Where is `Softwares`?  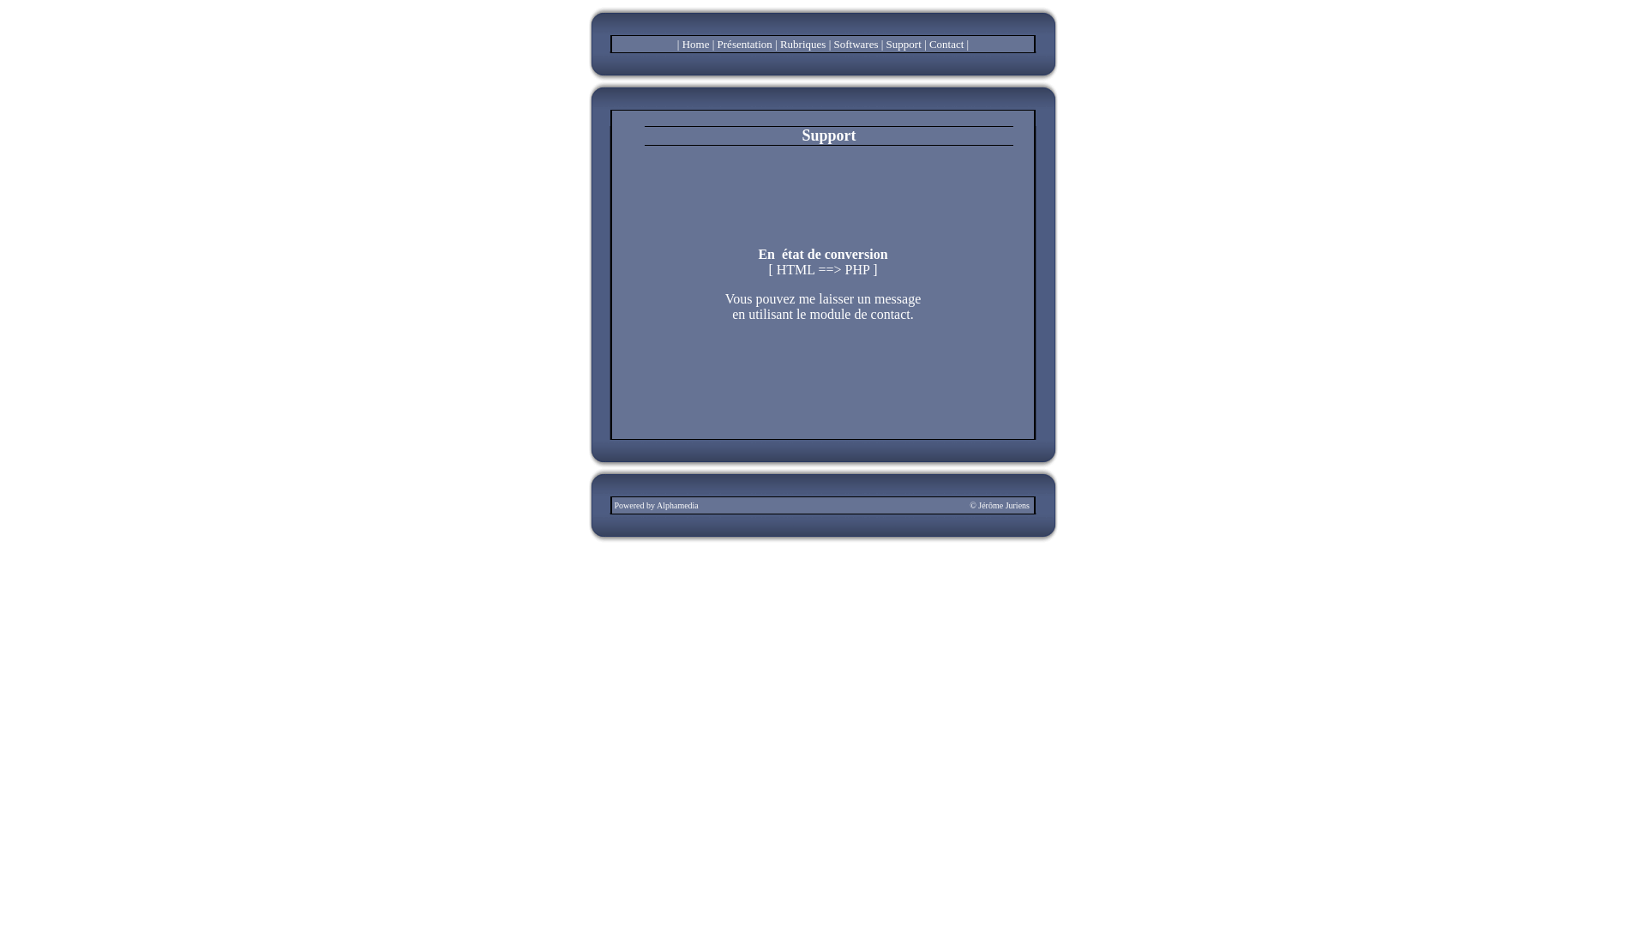
Softwares is located at coordinates (856, 45).